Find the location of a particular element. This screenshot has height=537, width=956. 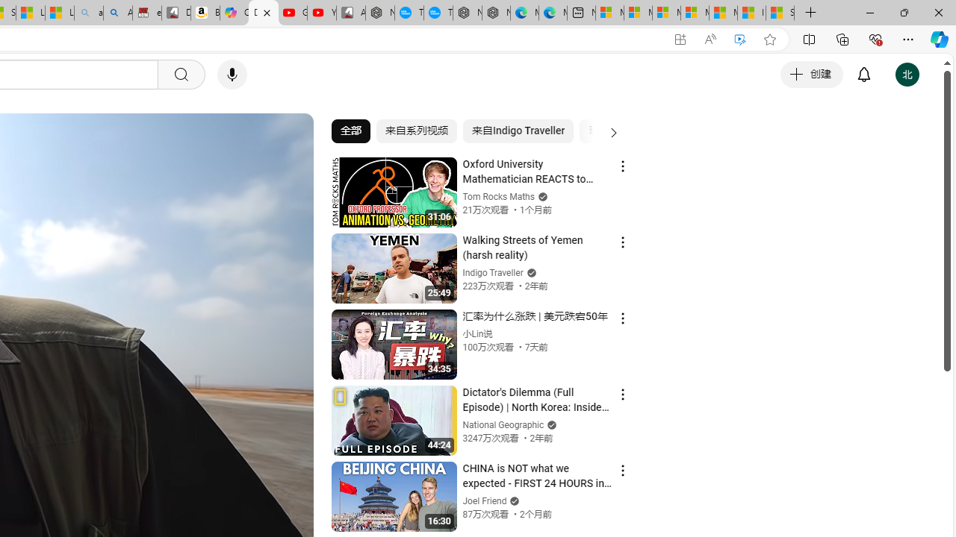

Copilot is located at coordinates (234, 13).